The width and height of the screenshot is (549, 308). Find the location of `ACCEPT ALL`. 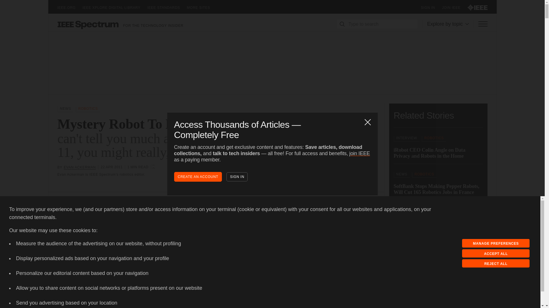

ACCEPT ALL is located at coordinates (496, 253).